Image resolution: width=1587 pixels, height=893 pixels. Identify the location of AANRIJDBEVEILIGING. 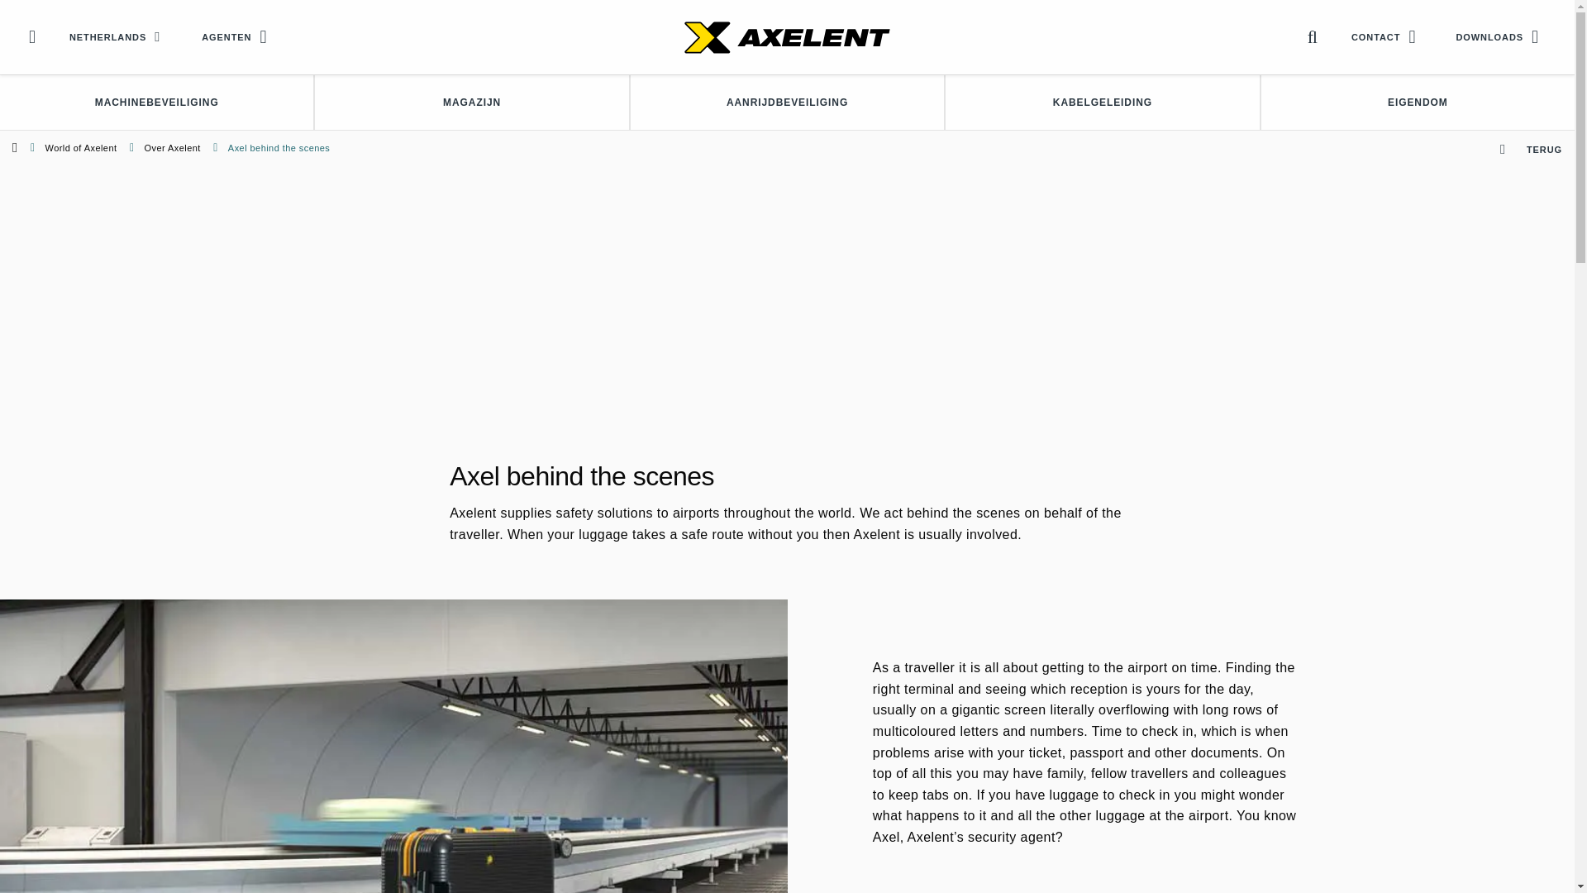
(787, 102).